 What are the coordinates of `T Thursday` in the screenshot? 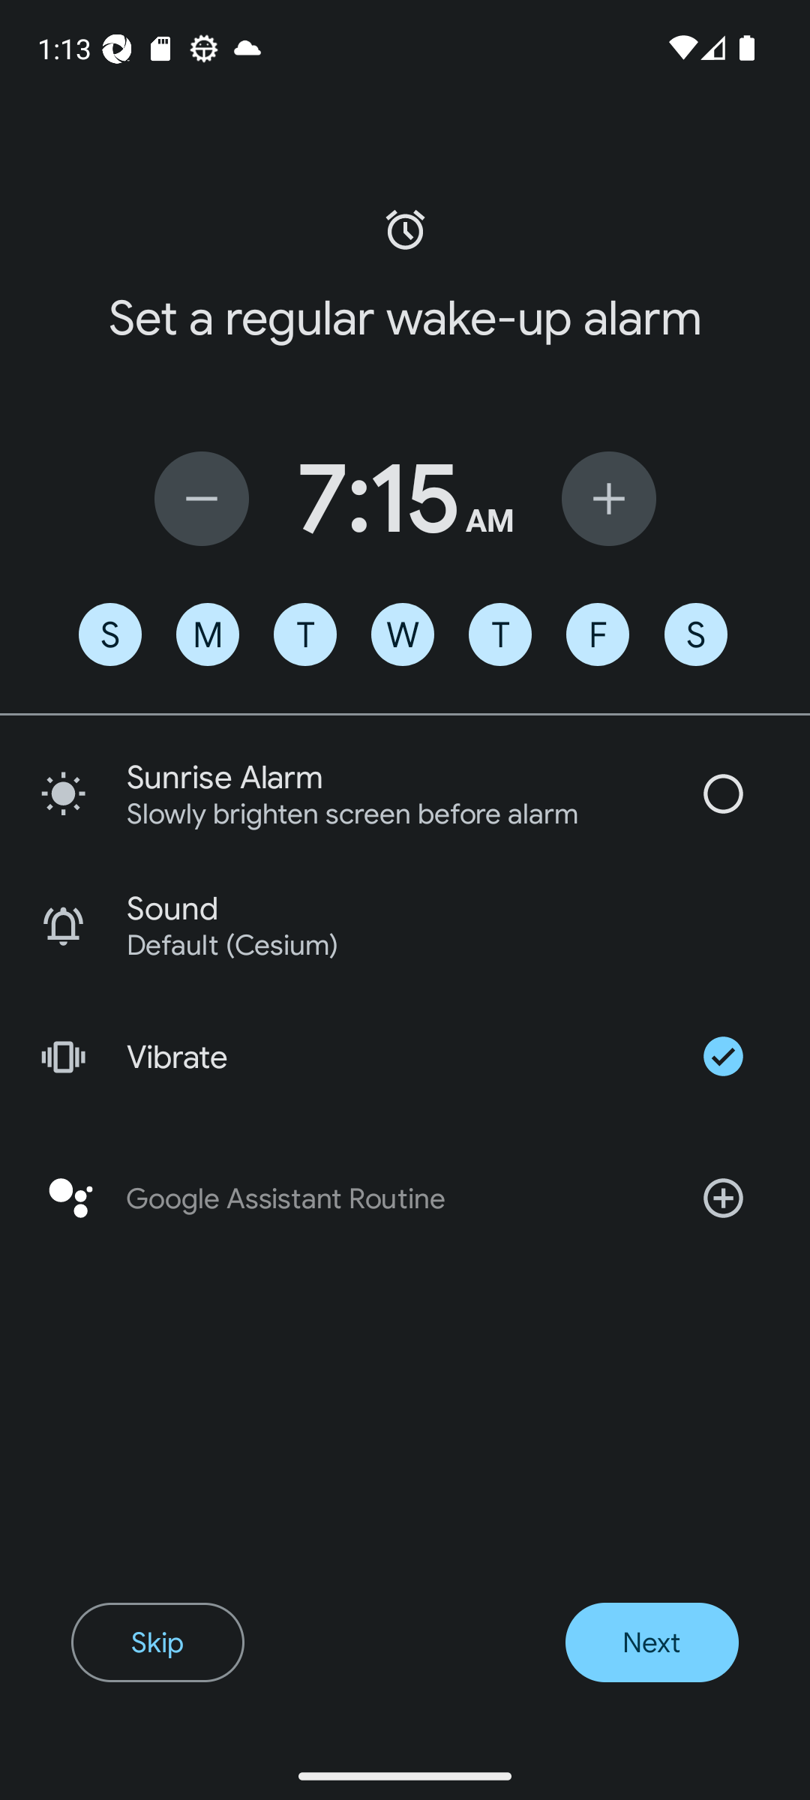 It's located at (499, 634).